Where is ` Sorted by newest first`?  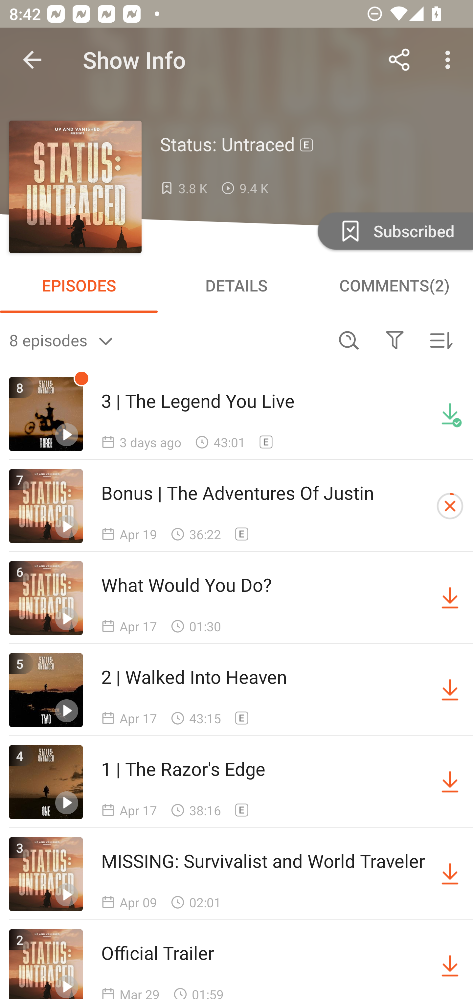  Sorted by newest first is located at coordinates (441, 340).